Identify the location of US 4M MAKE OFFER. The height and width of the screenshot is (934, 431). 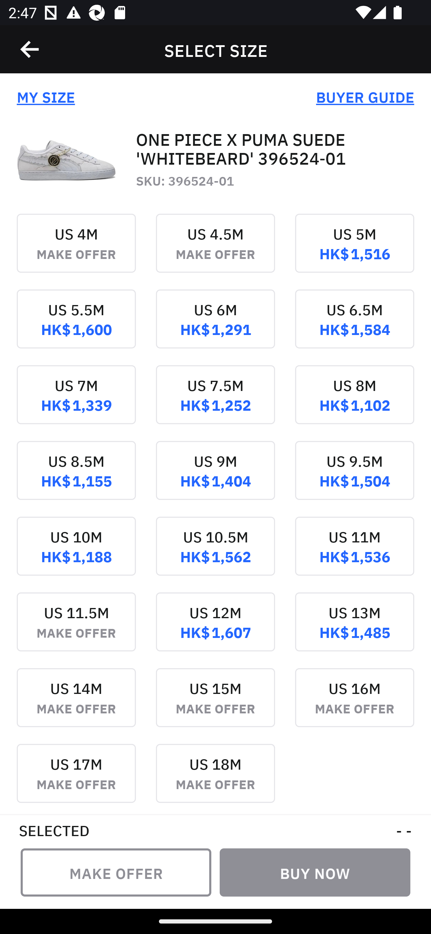
(76, 251).